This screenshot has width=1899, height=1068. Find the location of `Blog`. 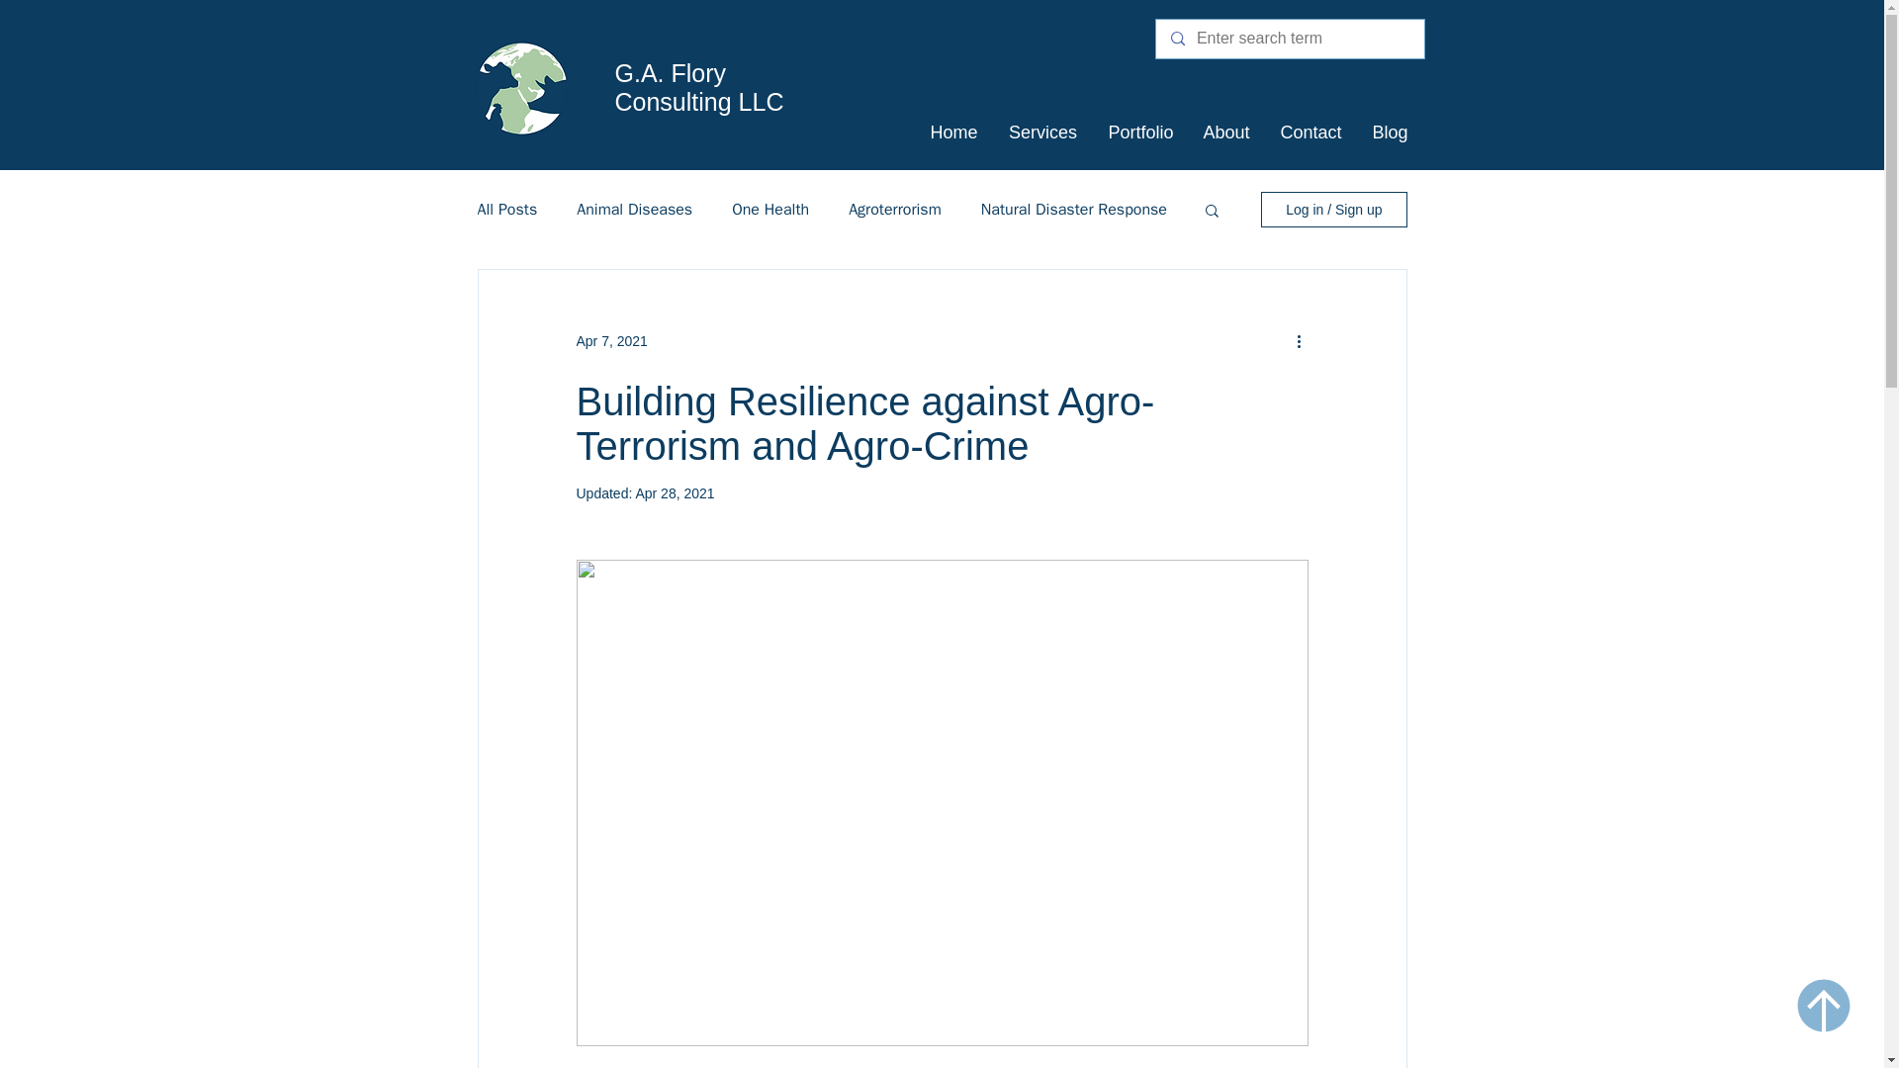

Blog is located at coordinates (1390, 132).